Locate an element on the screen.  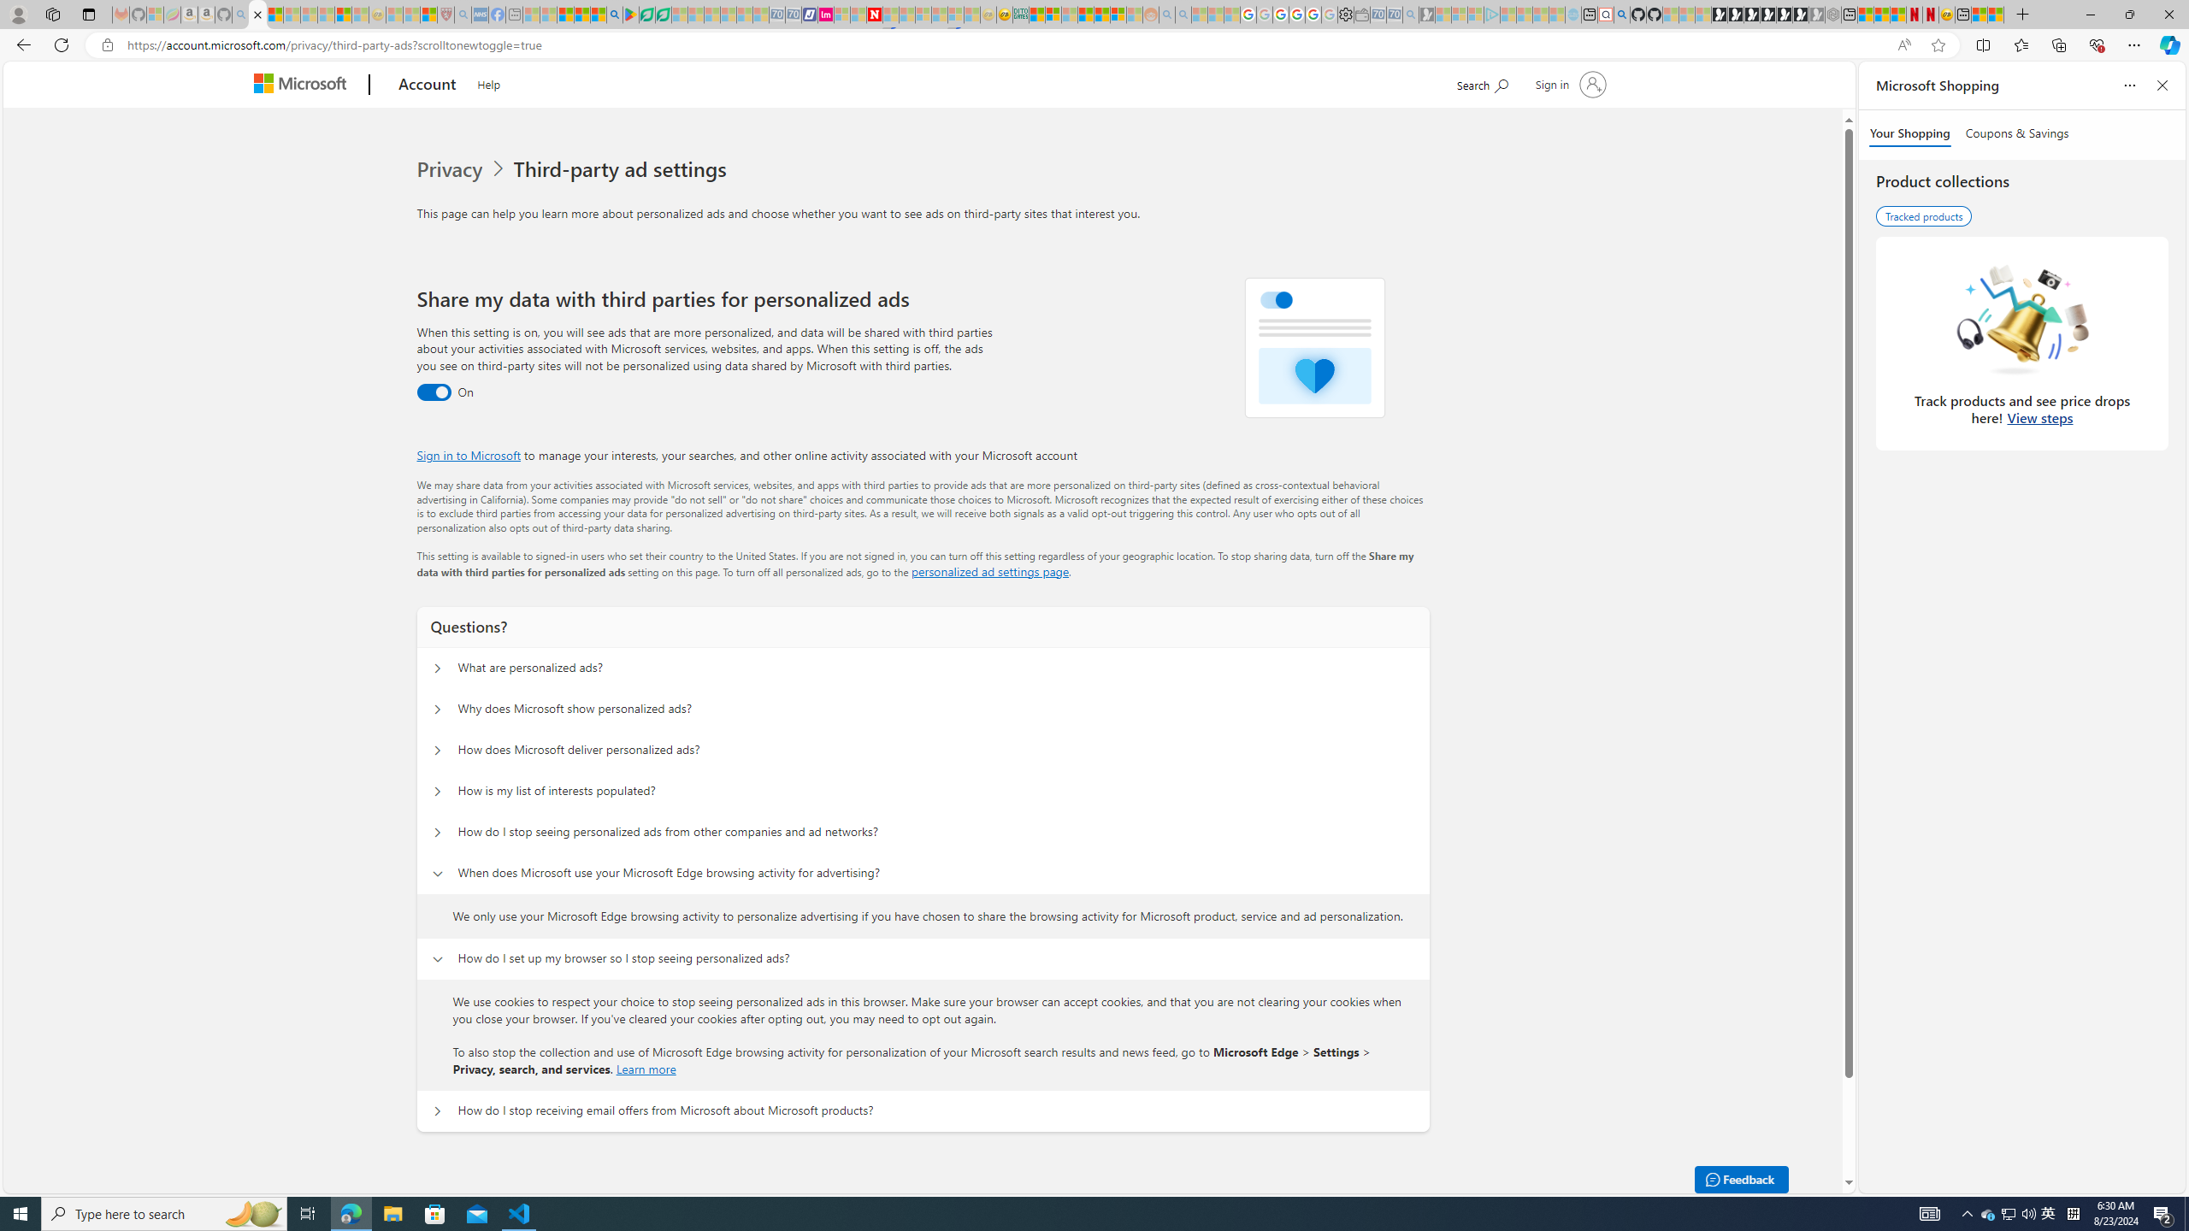
Wildlife - MSN is located at coordinates (1979, 15).